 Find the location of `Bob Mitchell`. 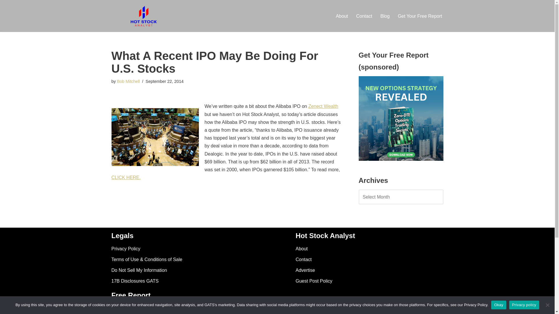

Bob Mitchell is located at coordinates (128, 81).